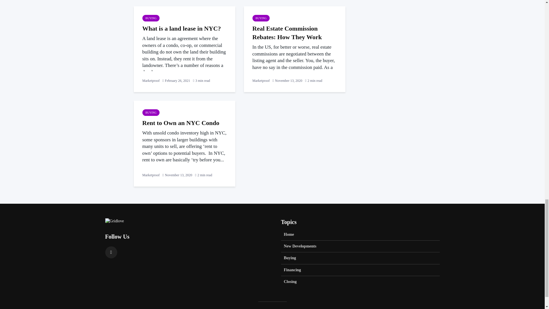 Image resolution: width=549 pixels, height=309 pixels. What do you see at coordinates (261, 18) in the screenshot?
I see `BUYING` at bounding box center [261, 18].